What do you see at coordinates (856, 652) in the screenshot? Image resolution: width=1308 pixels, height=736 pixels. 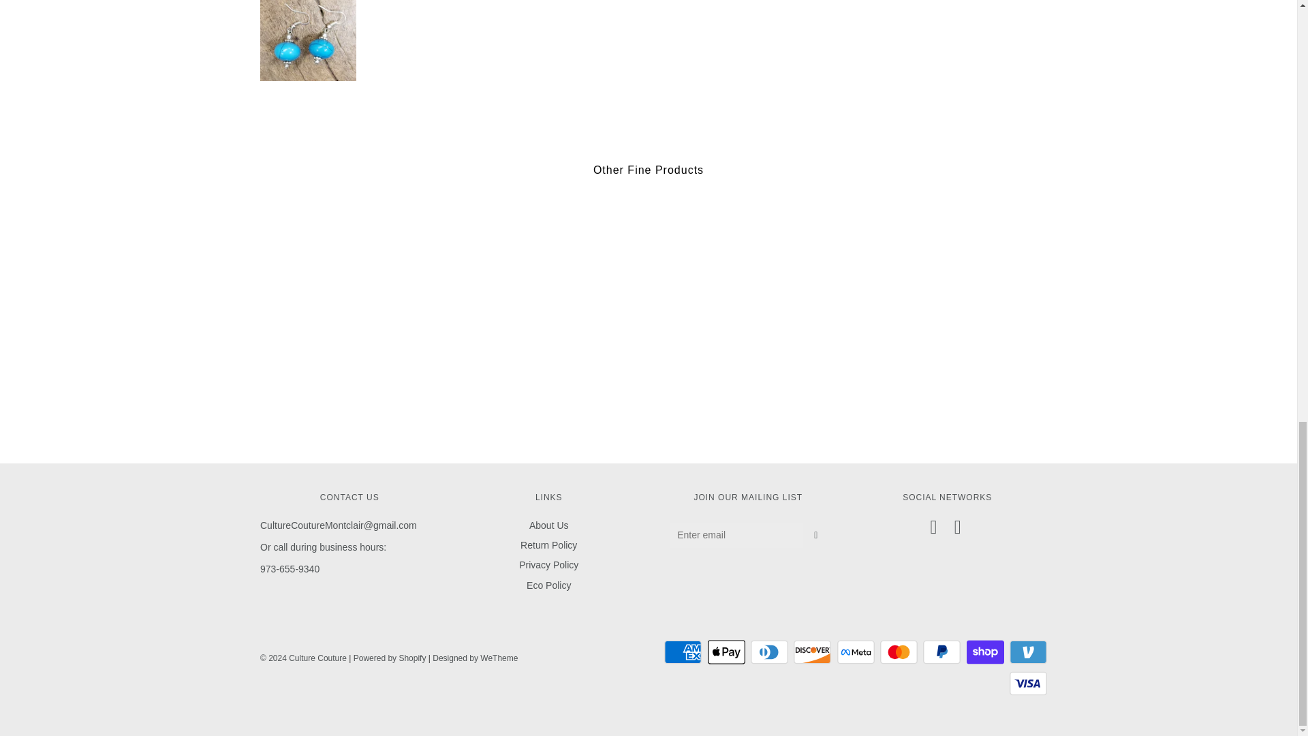 I see `Meta Pay` at bounding box center [856, 652].